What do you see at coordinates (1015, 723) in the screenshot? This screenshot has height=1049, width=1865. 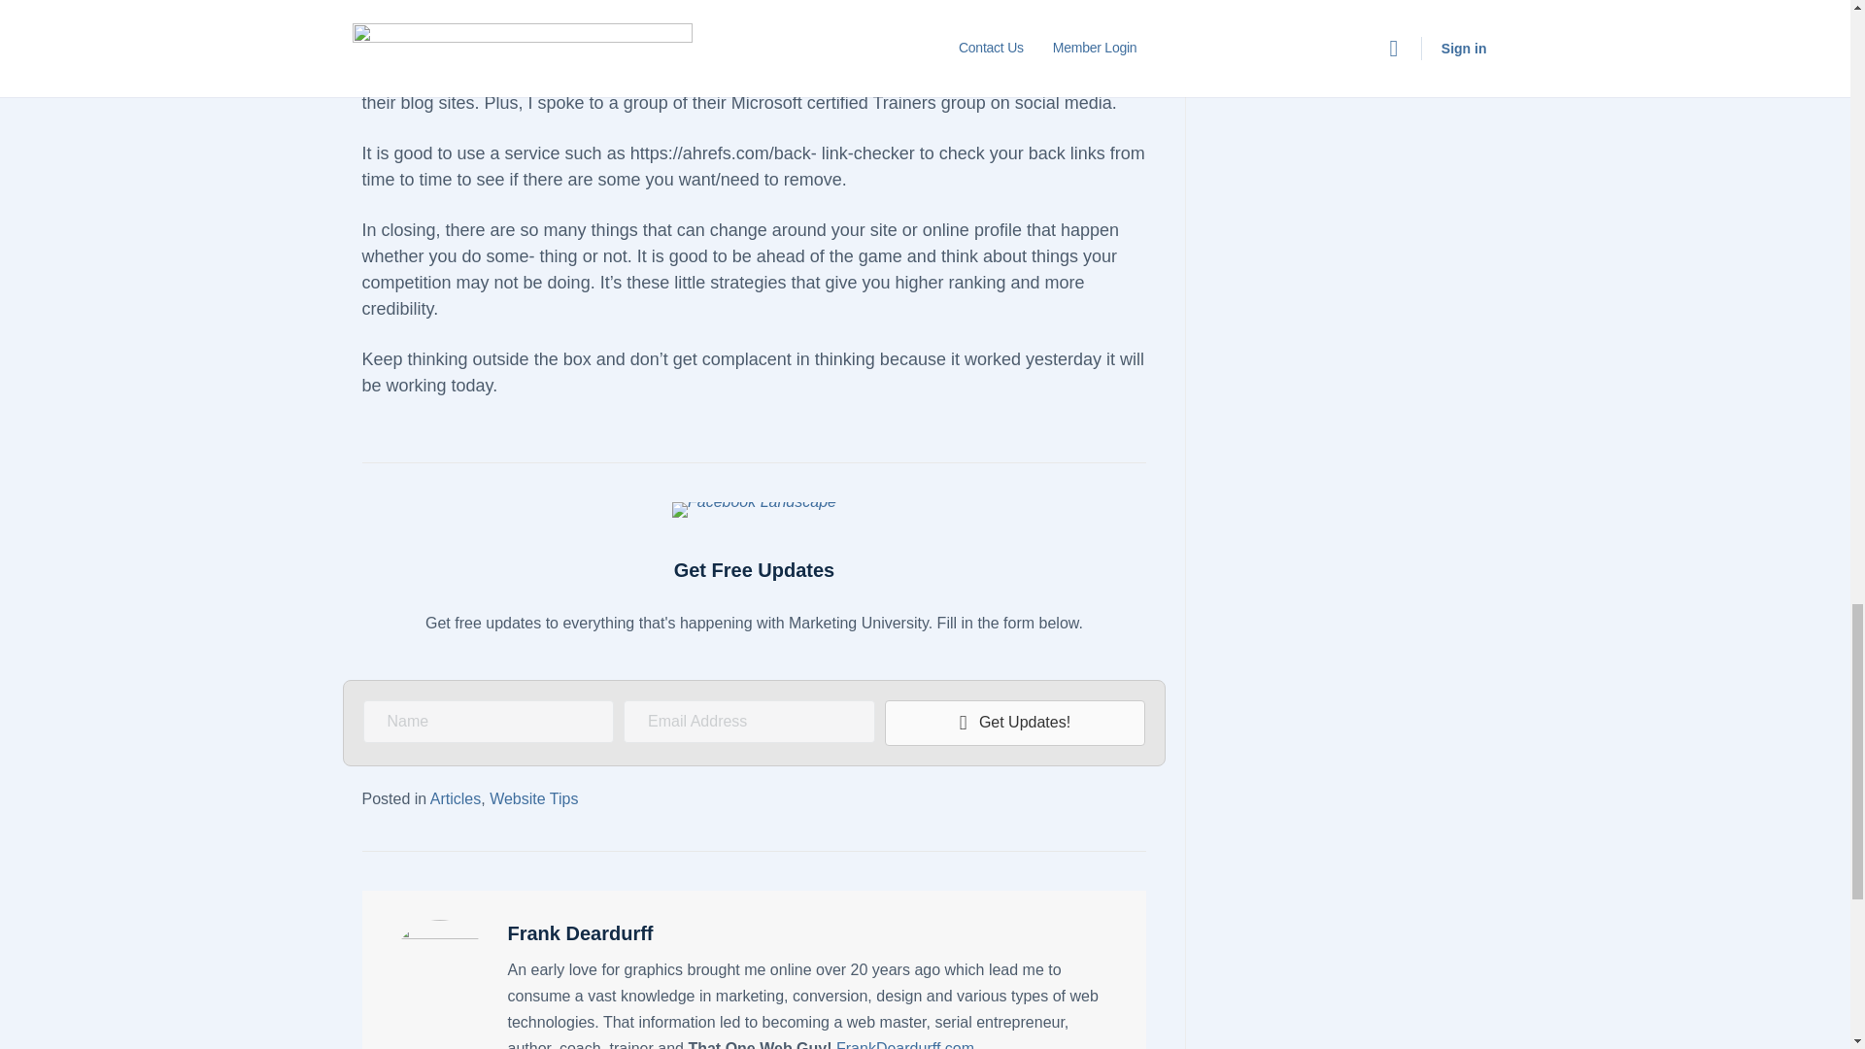 I see `Get Updates!` at bounding box center [1015, 723].